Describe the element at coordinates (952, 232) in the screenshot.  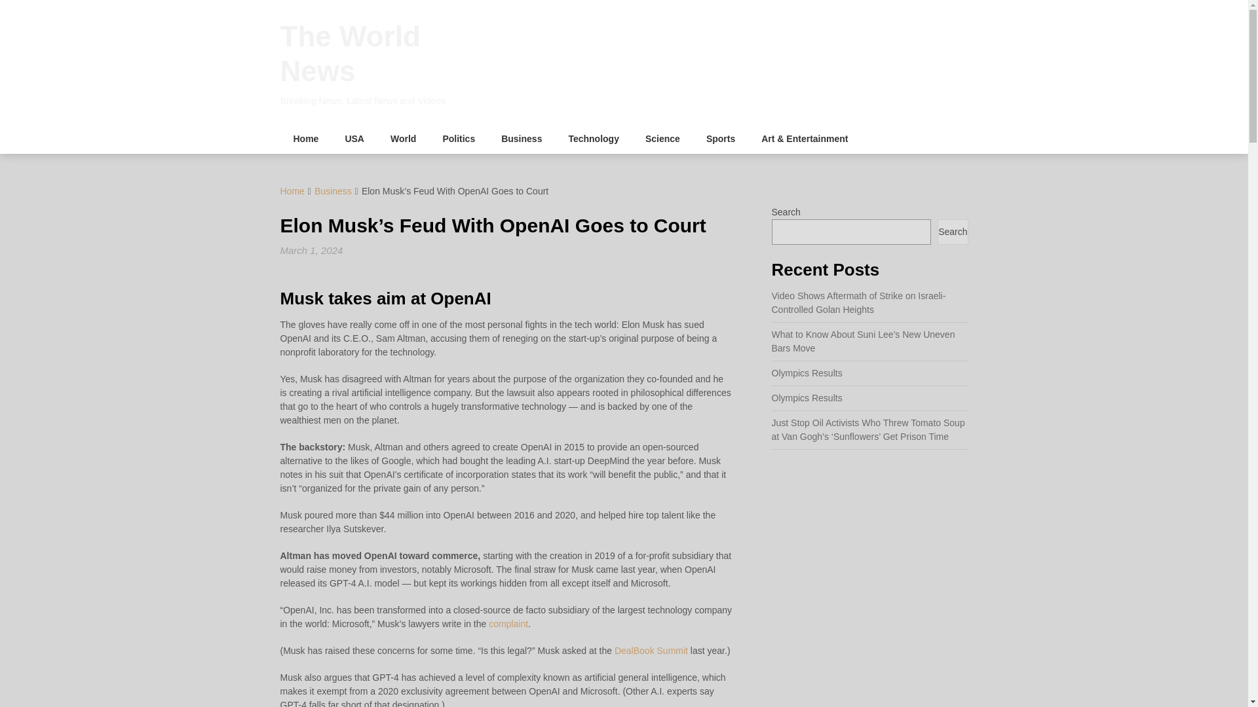
I see `Search` at that location.